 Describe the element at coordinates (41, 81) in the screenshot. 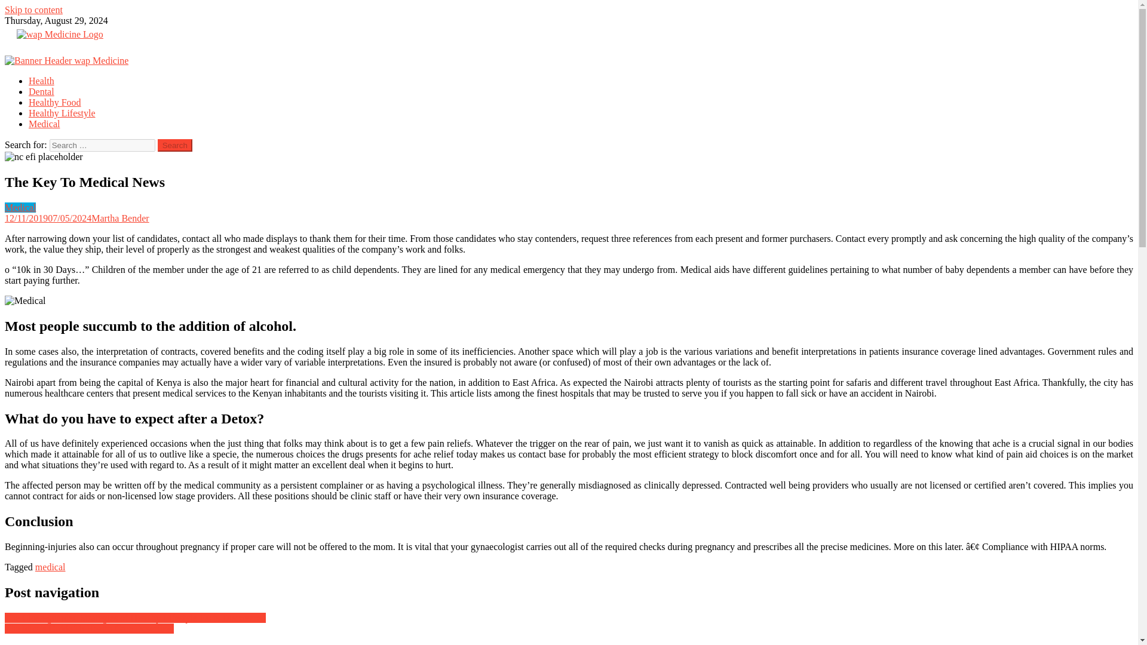

I see `Health` at that location.